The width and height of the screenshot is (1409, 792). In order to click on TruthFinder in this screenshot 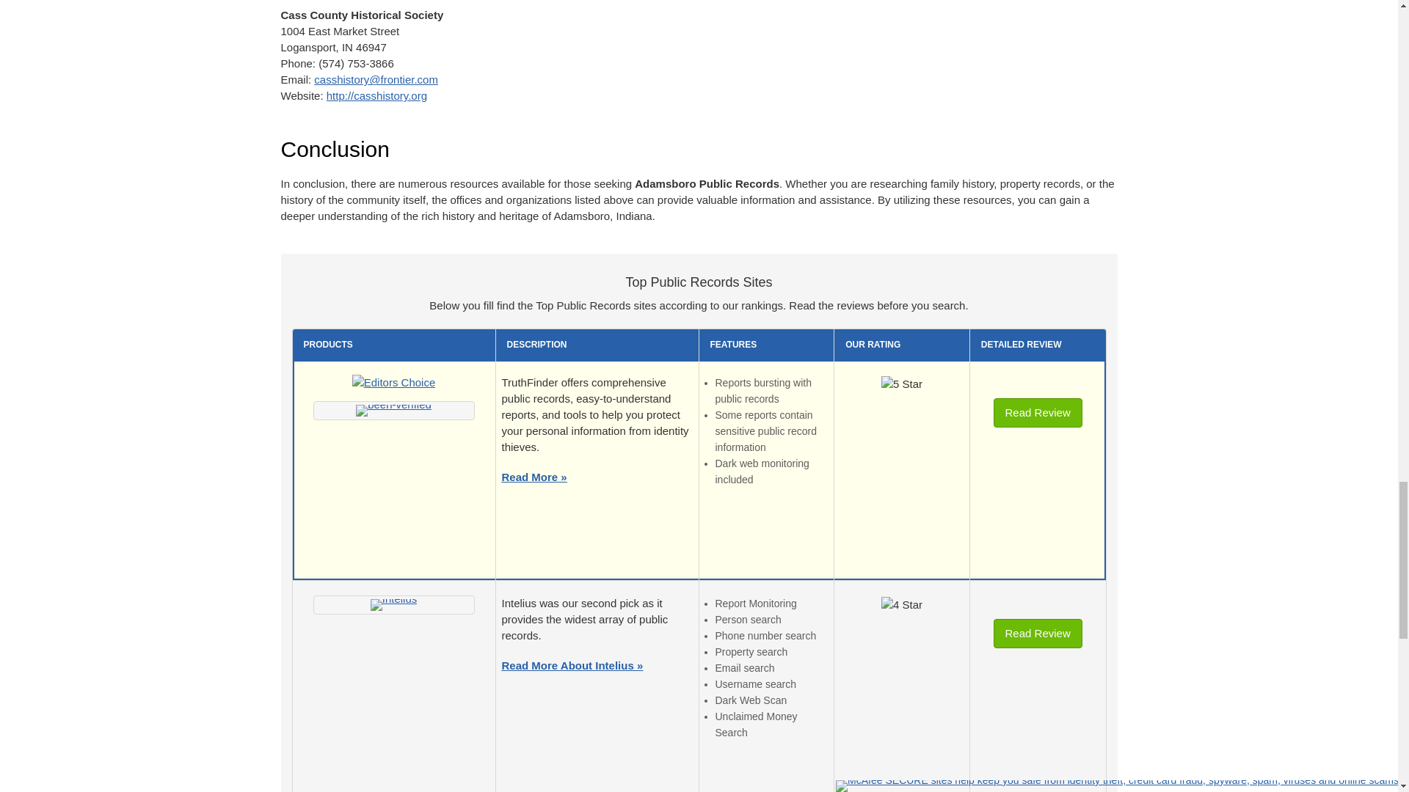, I will do `click(393, 411)`.